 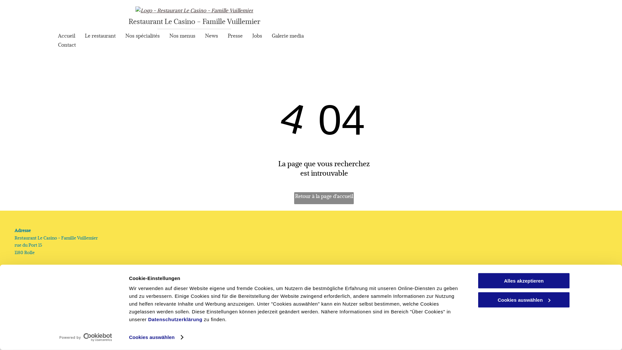 What do you see at coordinates (67, 45) in the screenshot?
I see `Contact` at bounding box center [67, 45].